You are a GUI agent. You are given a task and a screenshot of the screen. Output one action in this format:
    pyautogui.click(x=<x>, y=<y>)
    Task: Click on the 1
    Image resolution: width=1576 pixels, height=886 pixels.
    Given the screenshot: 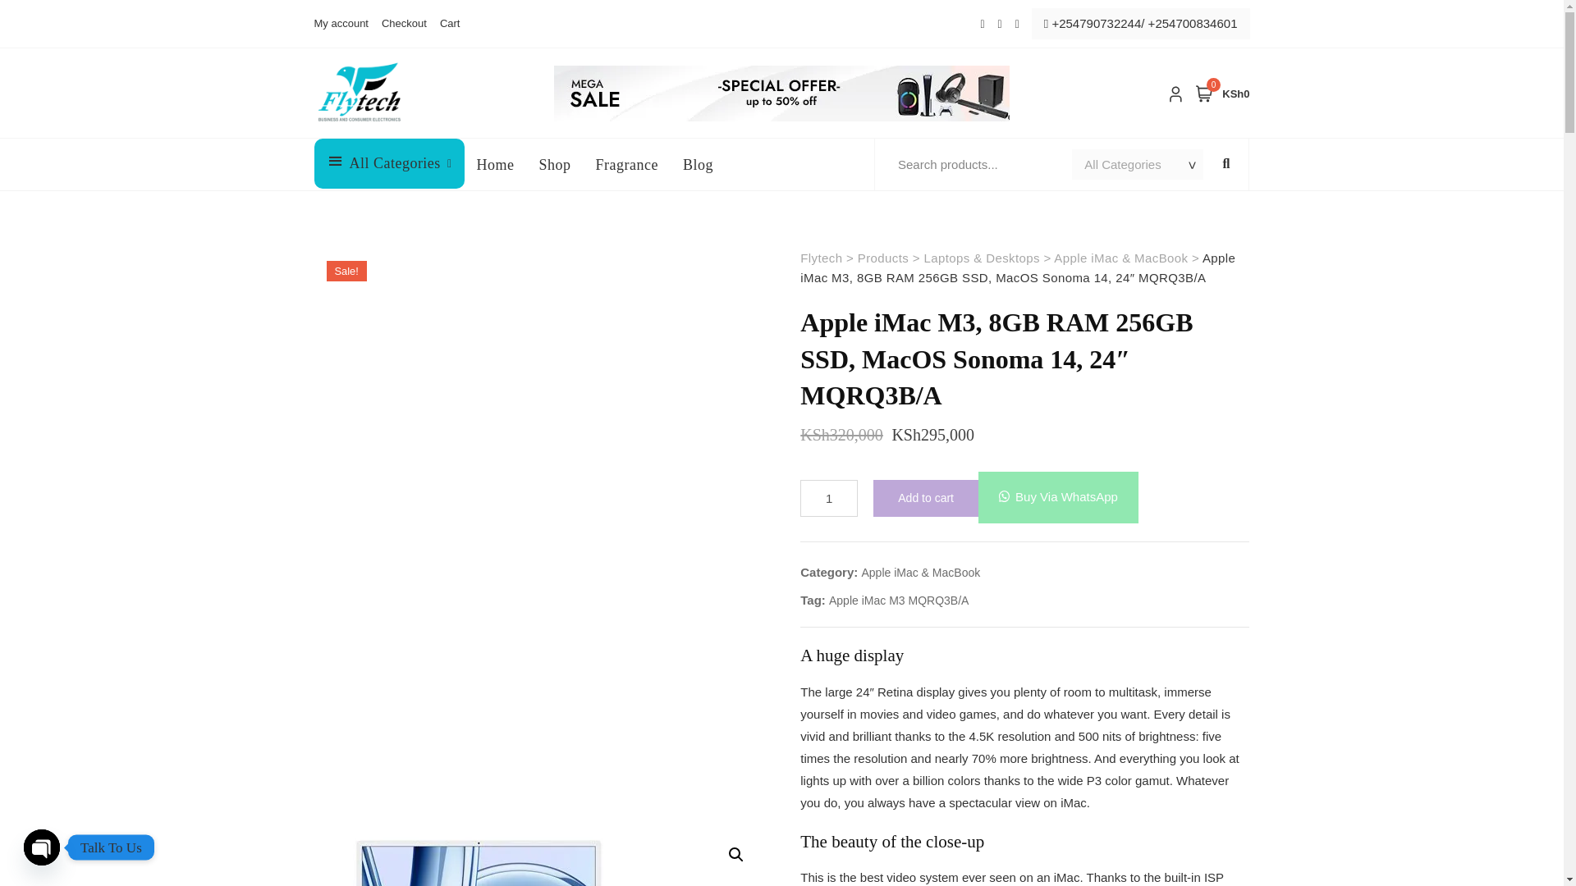 What is the action you would take?
    pyautogui.click(x=829, y=498)
    